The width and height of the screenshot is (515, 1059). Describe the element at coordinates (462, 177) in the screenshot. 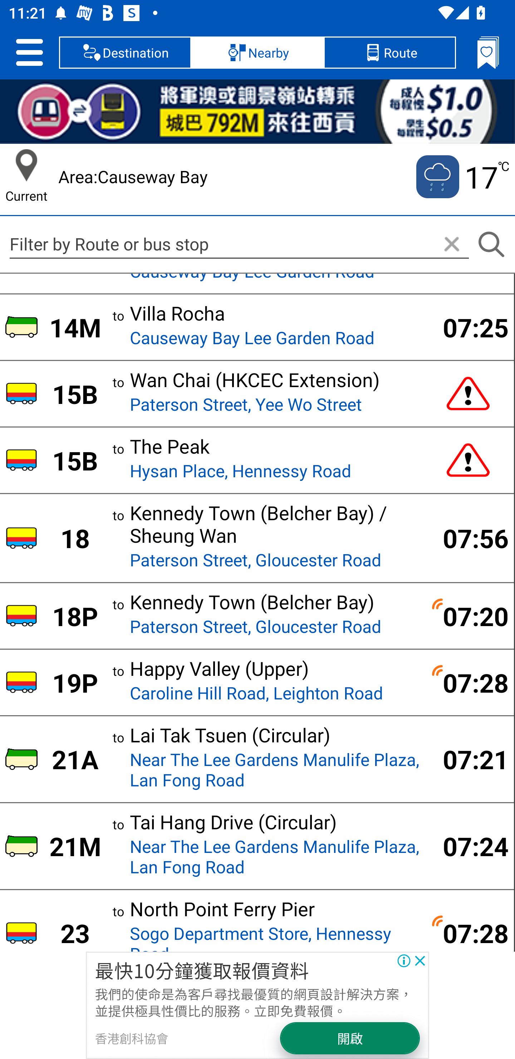

I see `Current temputure is  17  no 17 ℃` at that location.